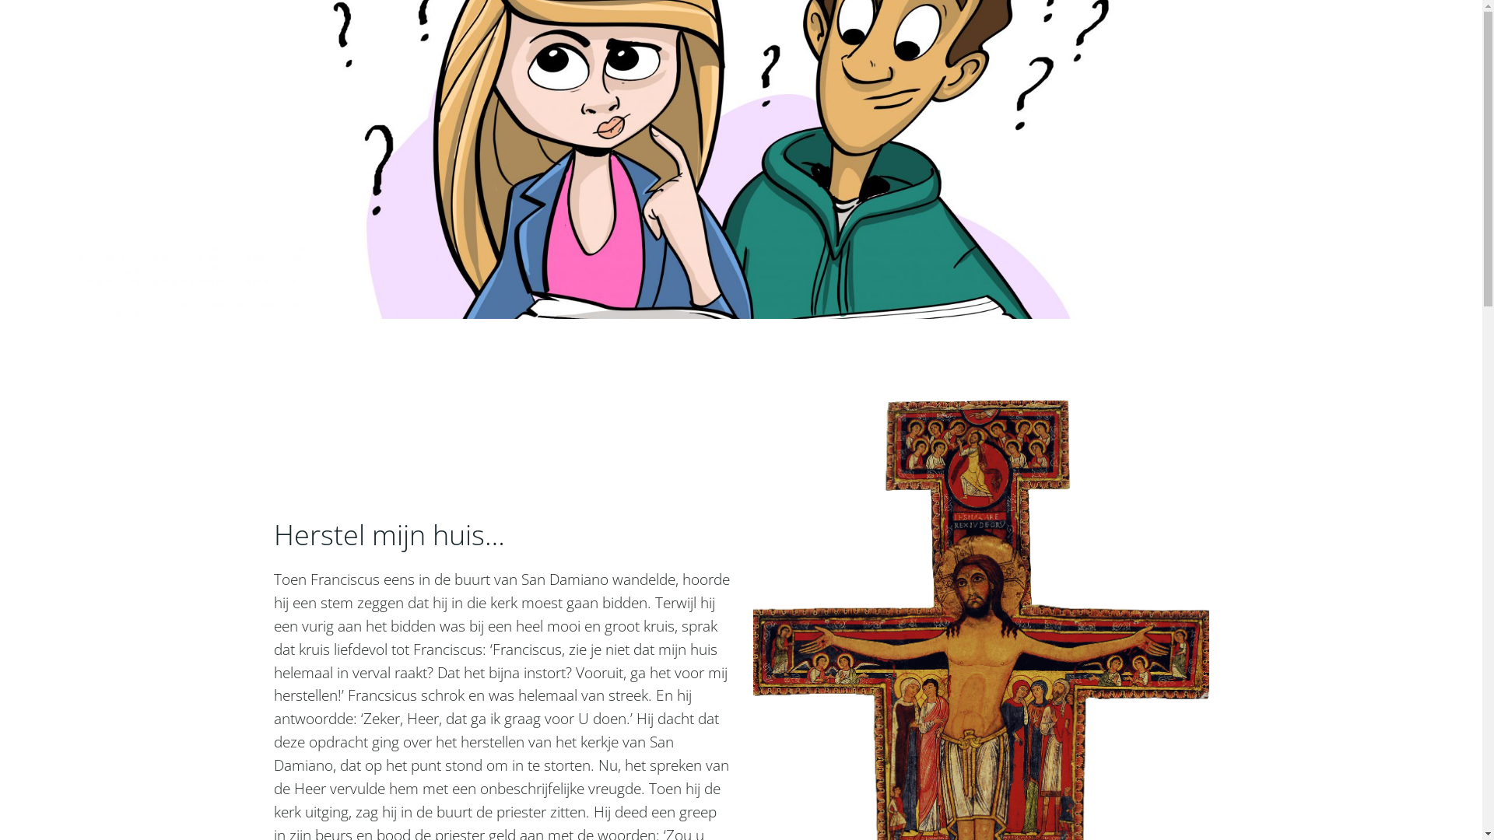  Describe the element at coordinates (904, 793) in the screenshot. I see `Colibri` at that location.